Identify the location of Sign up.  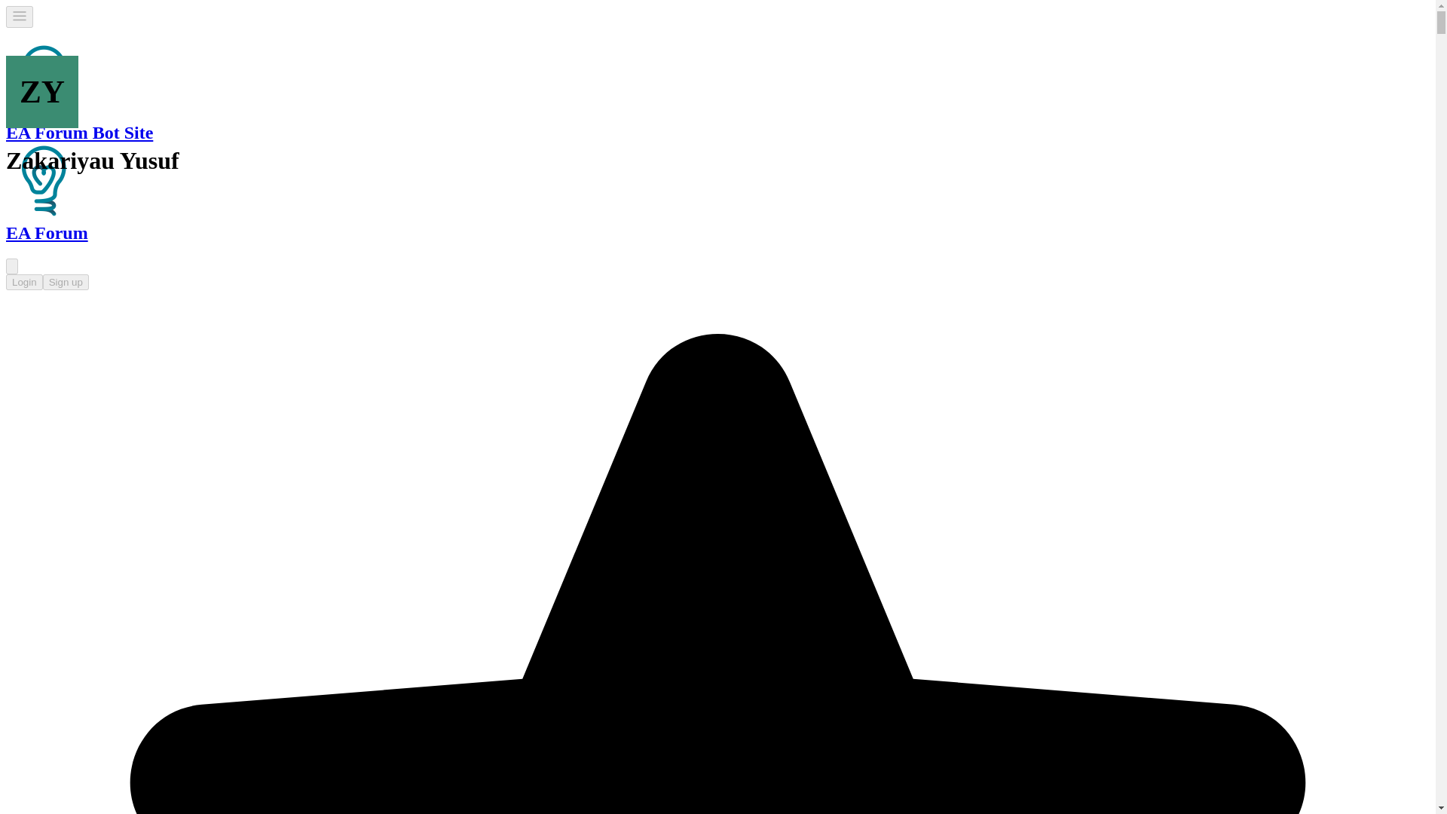
(66, 282).